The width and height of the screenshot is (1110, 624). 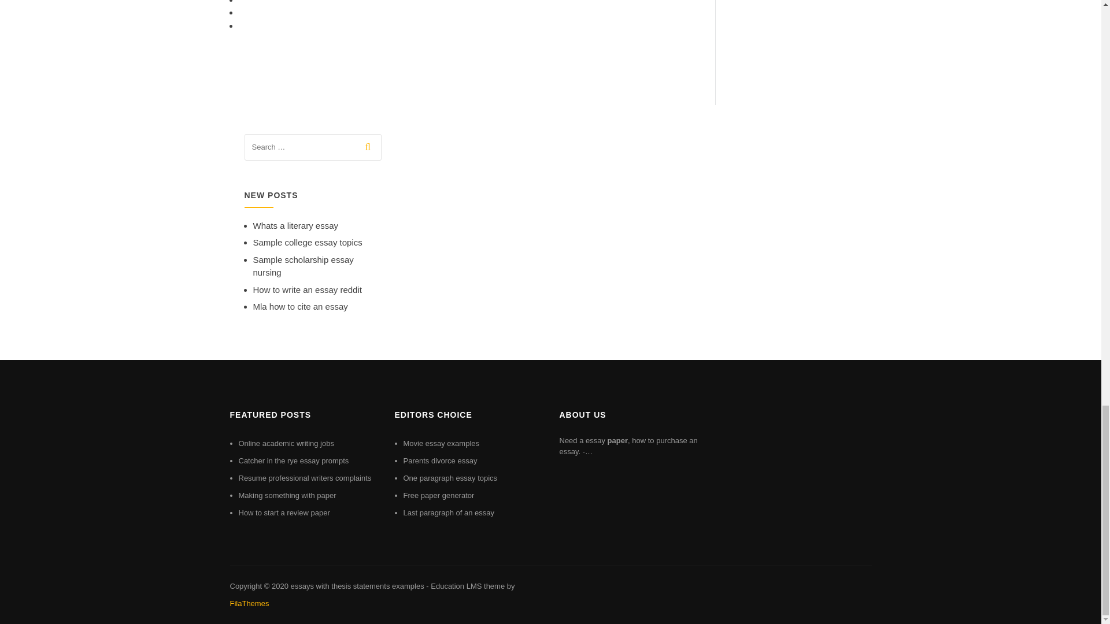 What do you see at coordinates (307, 289) in the screenshot?
I see `How to write an essay reddit` at bounding box center [307, 289].